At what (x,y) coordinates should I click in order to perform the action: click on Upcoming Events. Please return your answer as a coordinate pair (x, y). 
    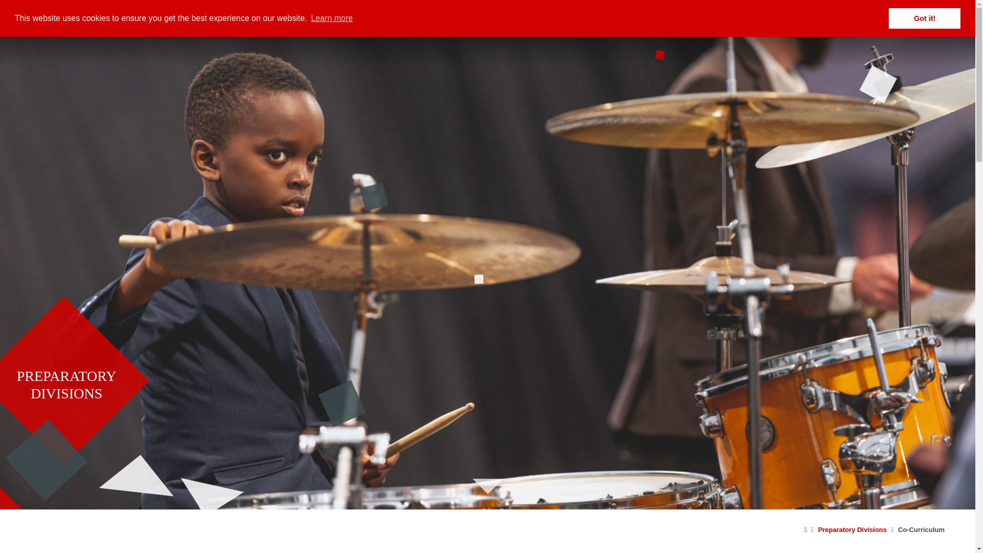
    Looking at the image, I should click on (877, 12).